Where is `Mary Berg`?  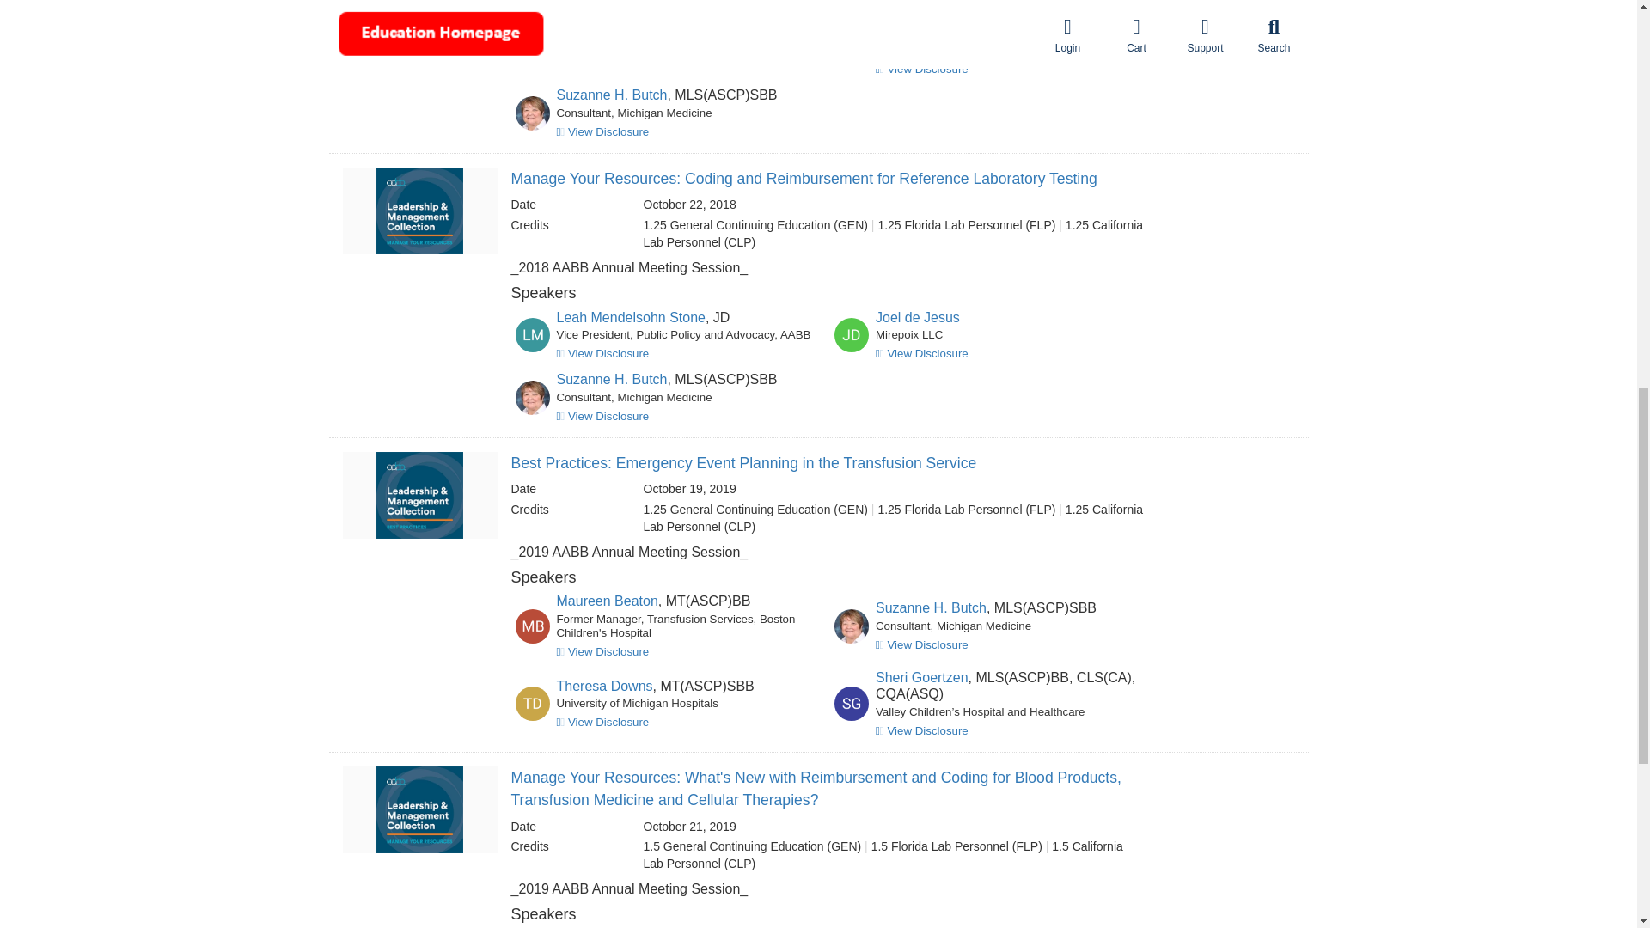
Mary Berg is located at coordinates (907, 7).